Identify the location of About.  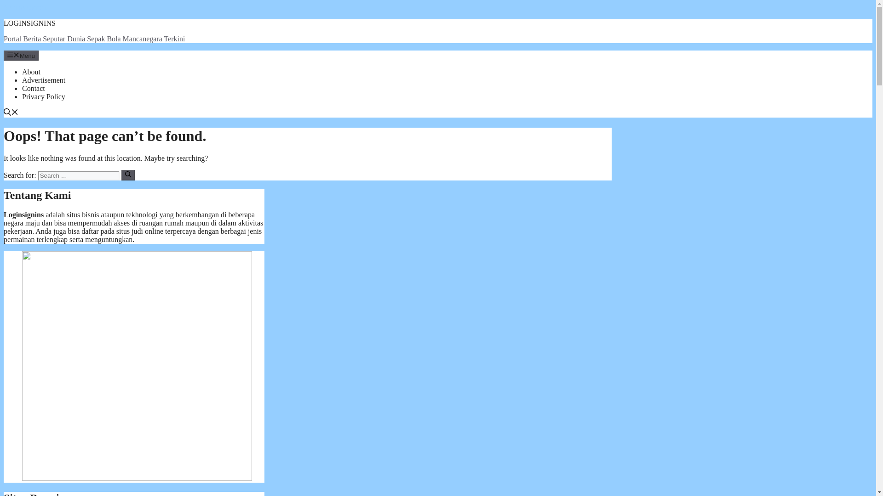
(31, 72).